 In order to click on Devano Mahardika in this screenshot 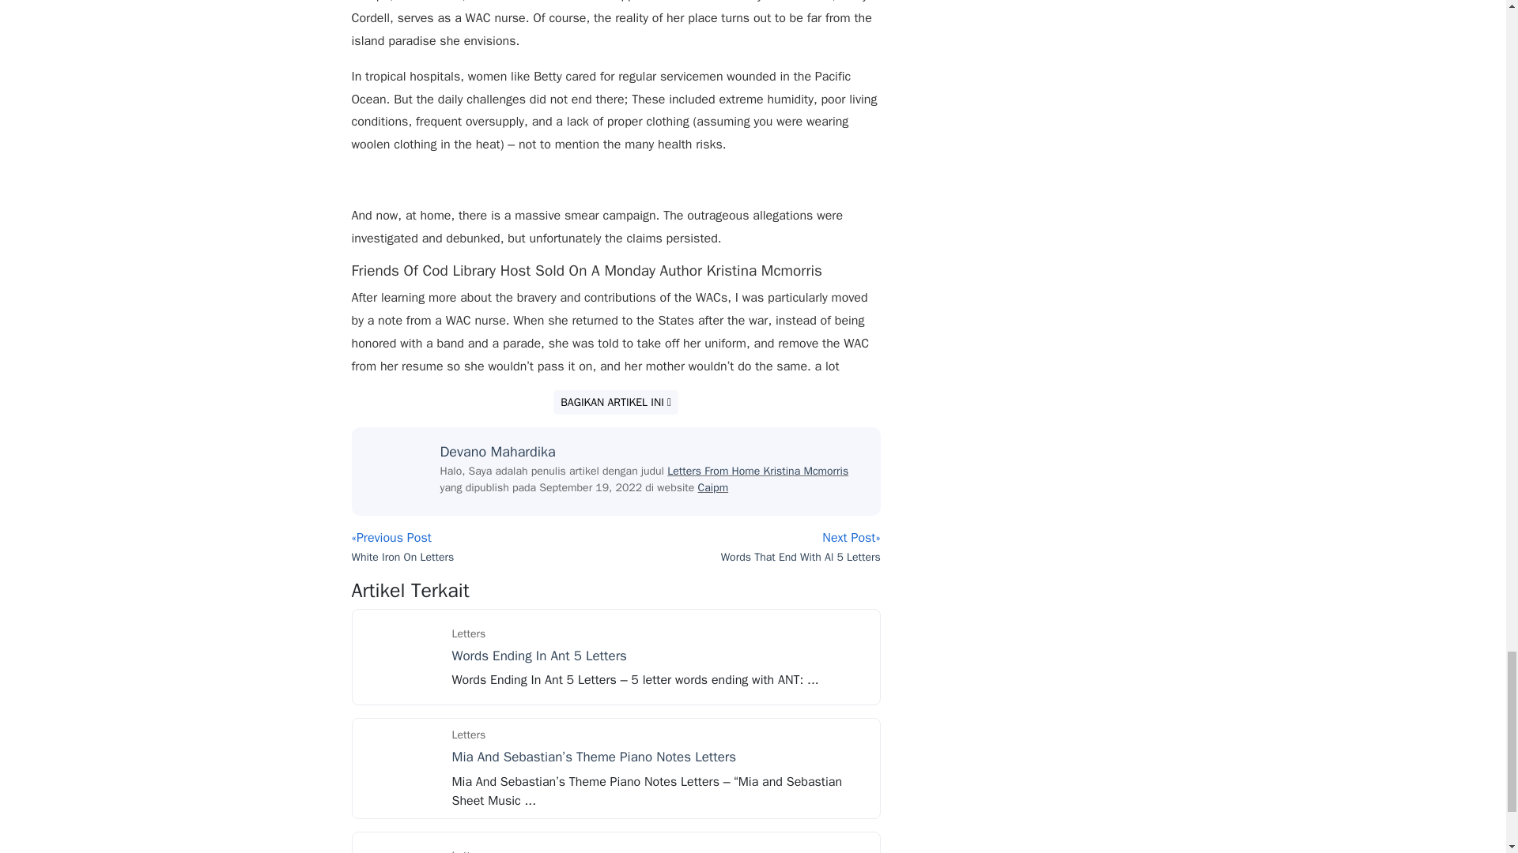, I will do `click(497, 452)`.